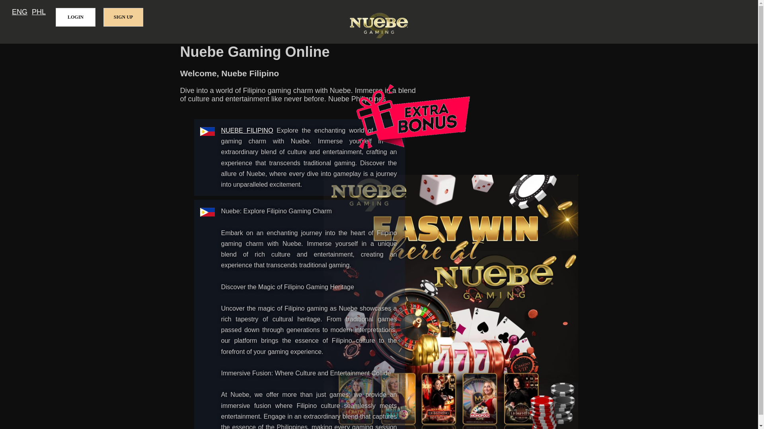 The width and height of the screenshot is (764, 429). What do you see at coordinates (248, 130) in the screenshot?
I see `Nuebe Filipino` at bounding box center [248, 130].